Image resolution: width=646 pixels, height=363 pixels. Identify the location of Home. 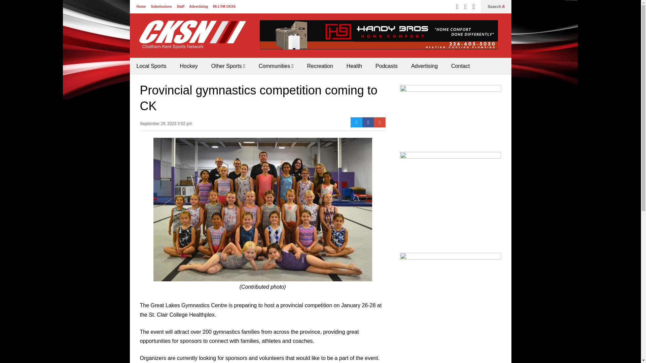
(141, 6).